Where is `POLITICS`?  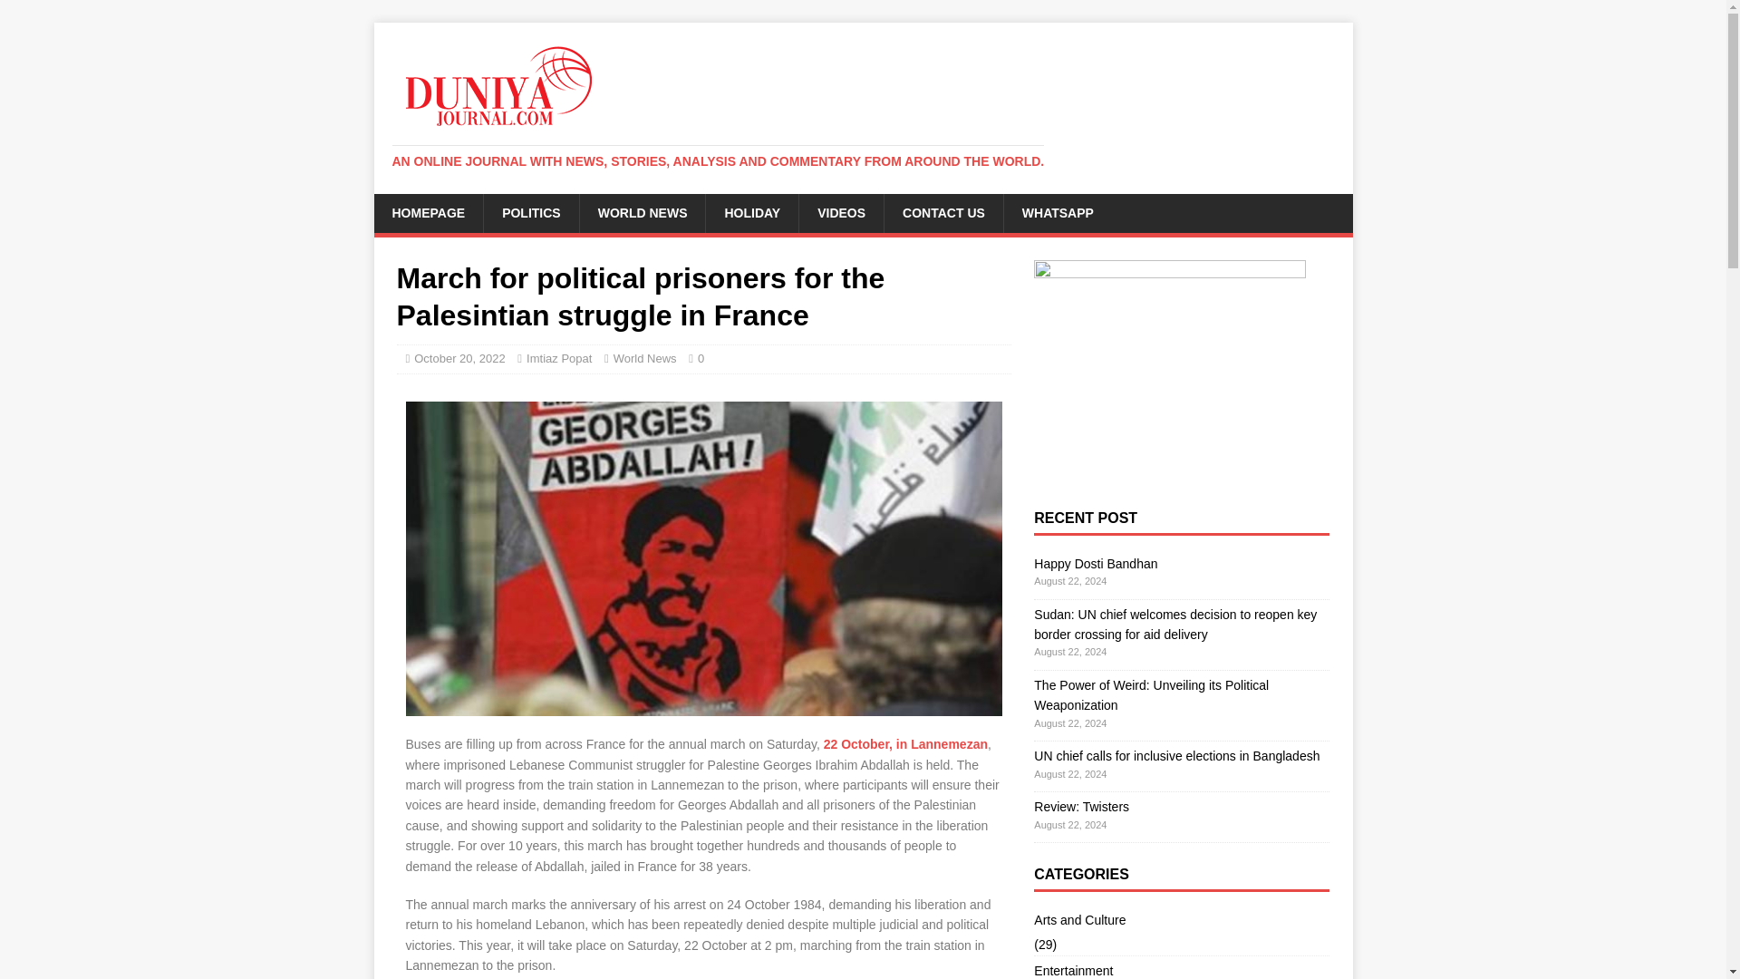
POLITICS is located at coordinates (531, 212).